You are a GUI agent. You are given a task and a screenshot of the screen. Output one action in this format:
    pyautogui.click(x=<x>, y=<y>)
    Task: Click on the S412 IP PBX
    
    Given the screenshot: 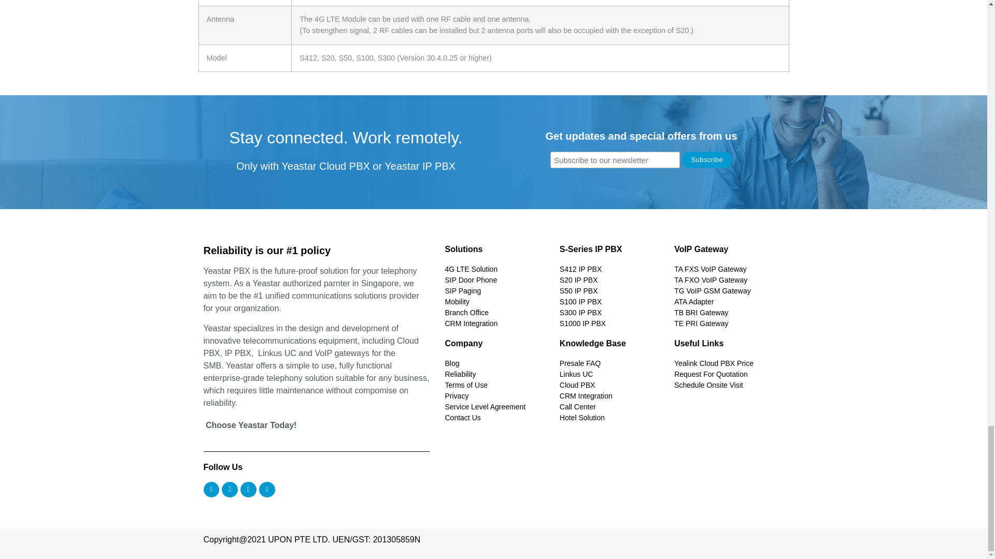 What is the action you would take?
    pyautogui.click(x=612, y=269)
    